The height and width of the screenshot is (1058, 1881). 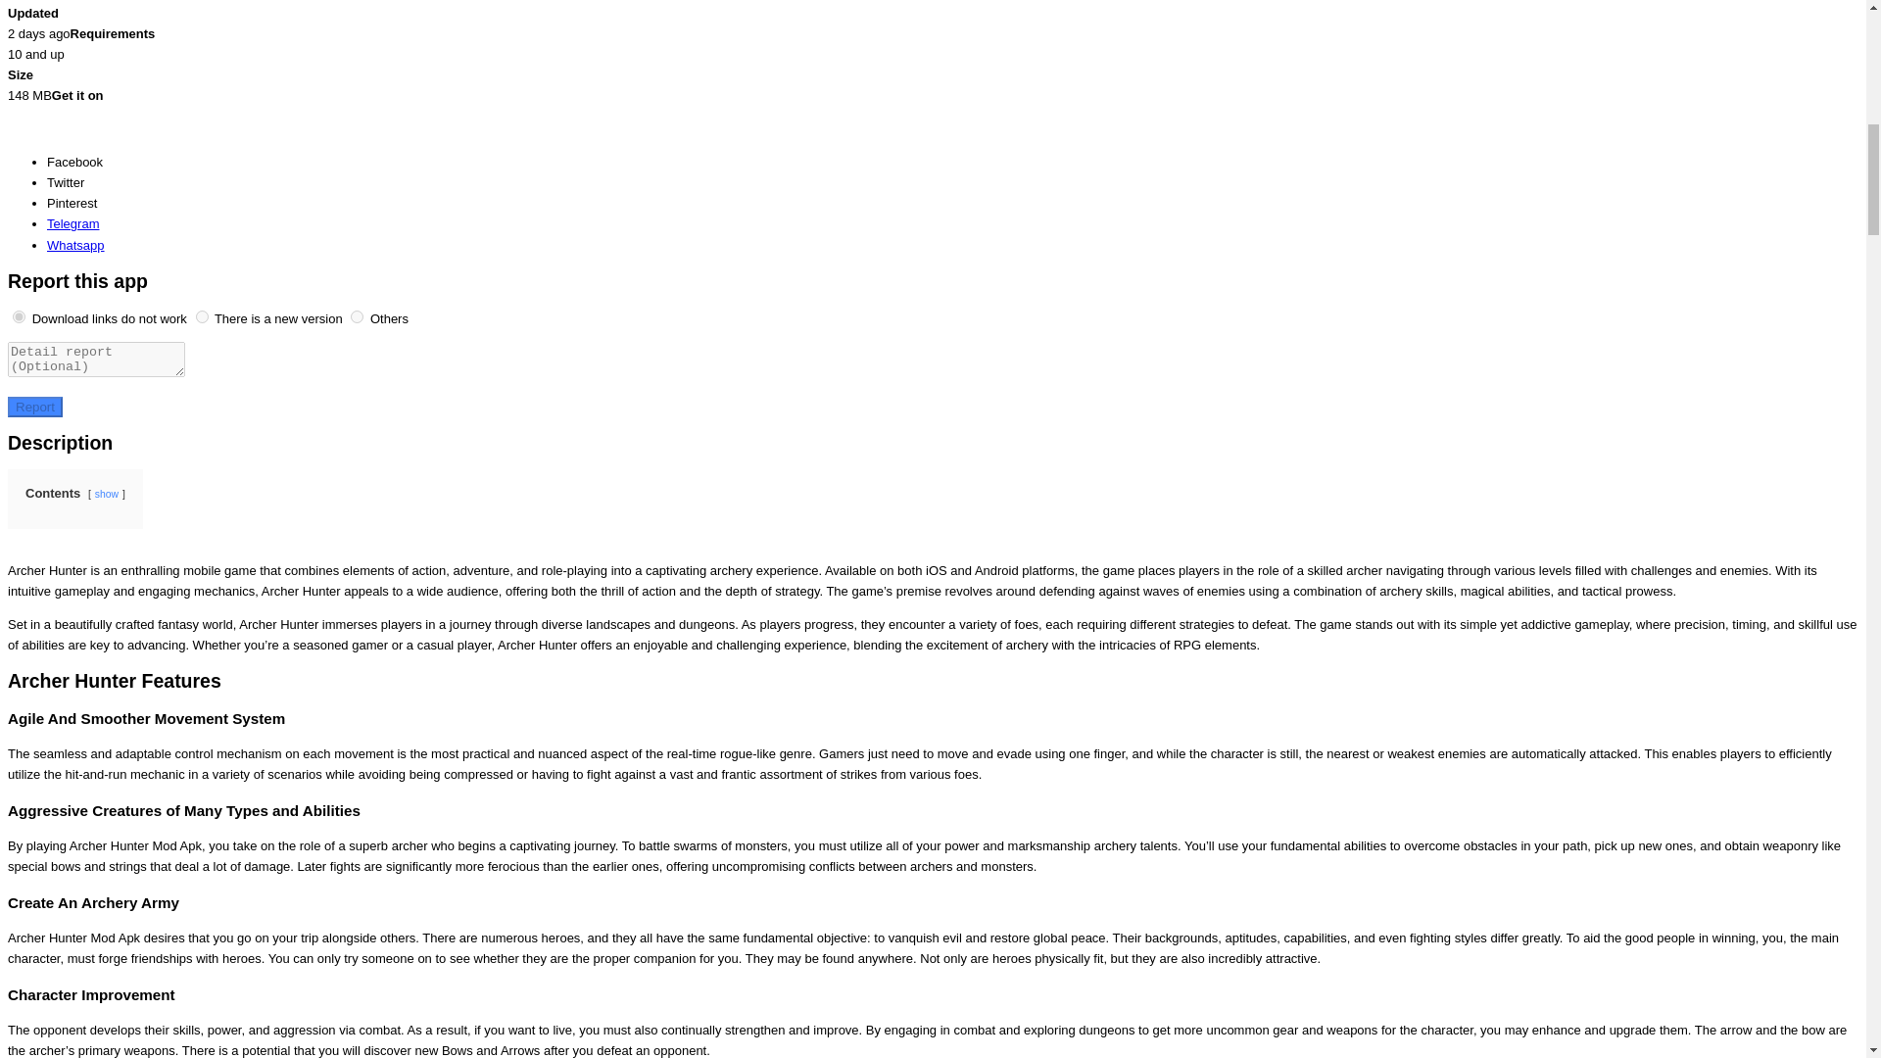 What do you see at coordinates (202, 317) in the screenshot?
I see `2` at bounding box center [202, 317].